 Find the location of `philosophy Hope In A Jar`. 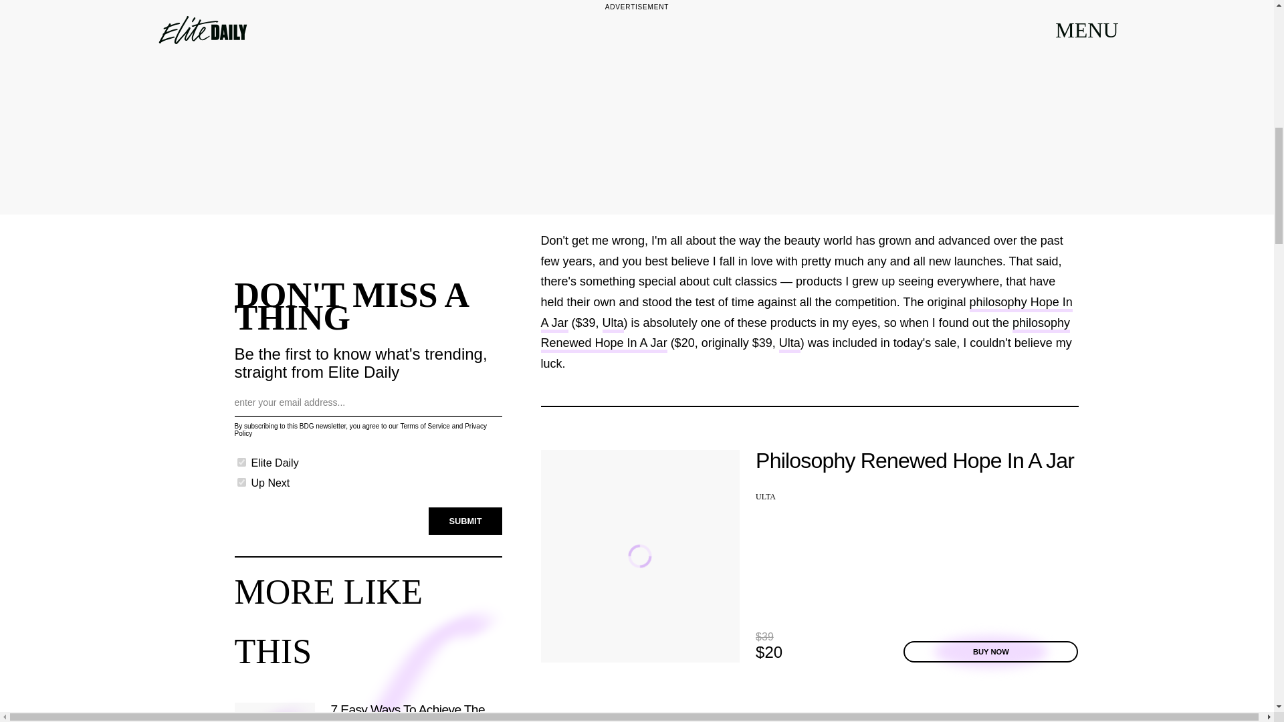

philosophy Hope In A Jar is located at coordinates (807, 314).